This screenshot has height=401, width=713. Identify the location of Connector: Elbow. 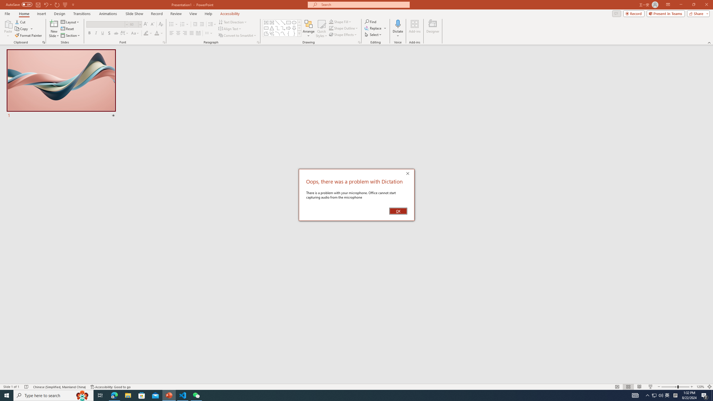
(277, 28).